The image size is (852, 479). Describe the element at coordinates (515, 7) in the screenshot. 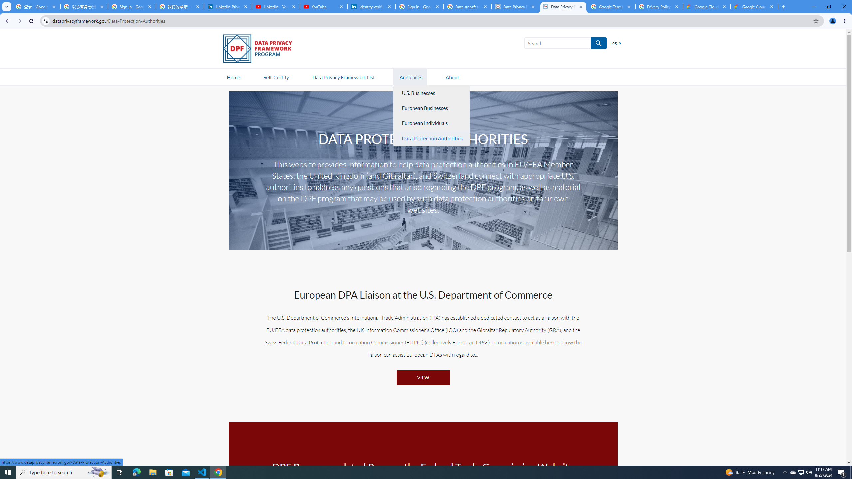

I see `Data Privacy Framework` at that location.